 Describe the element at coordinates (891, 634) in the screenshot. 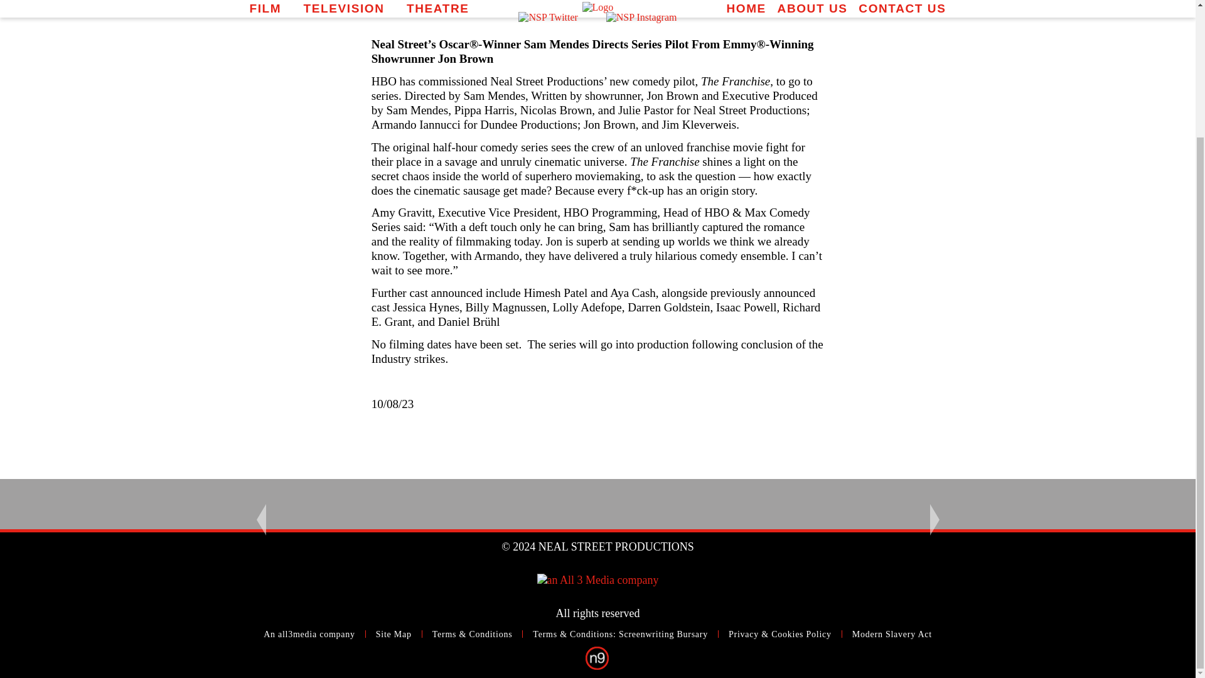

I see `Modern Slavery Act` at that location.